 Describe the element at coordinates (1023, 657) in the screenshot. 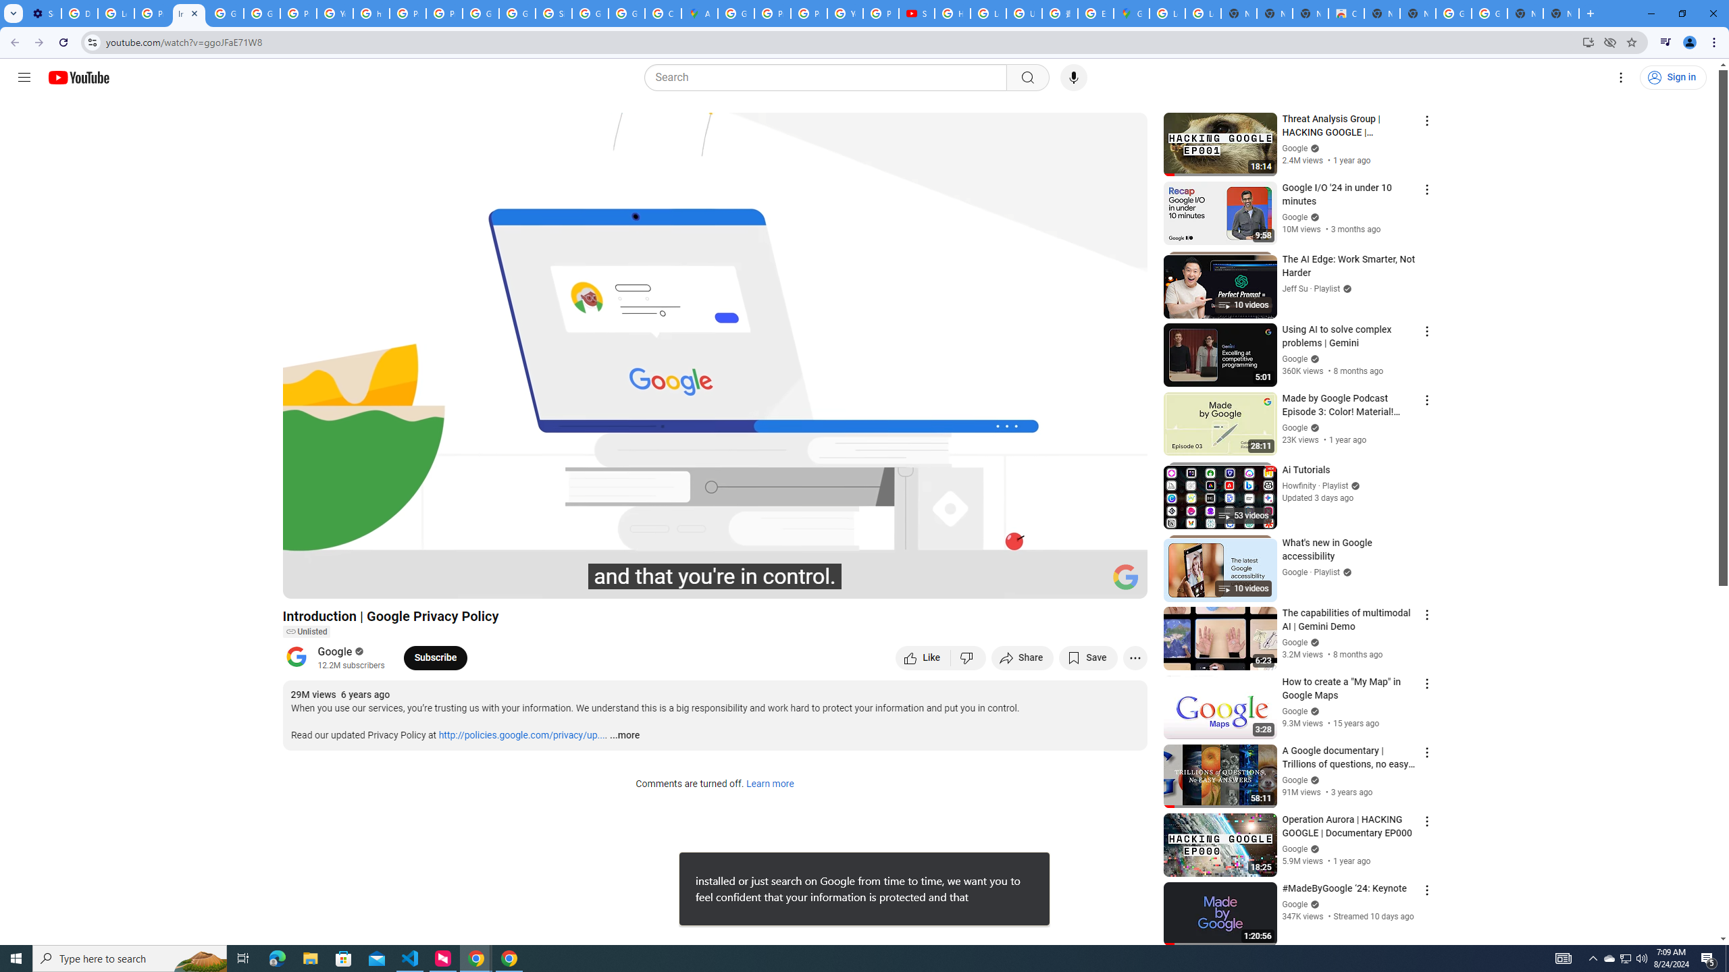

I see `Share` at that location.